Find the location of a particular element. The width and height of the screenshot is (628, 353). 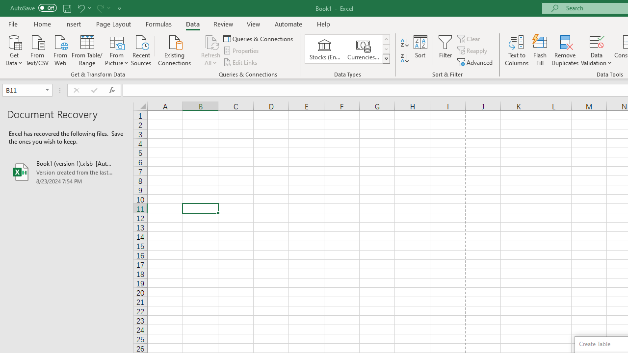

Text to Columns... is located at coordinates (517, 50).